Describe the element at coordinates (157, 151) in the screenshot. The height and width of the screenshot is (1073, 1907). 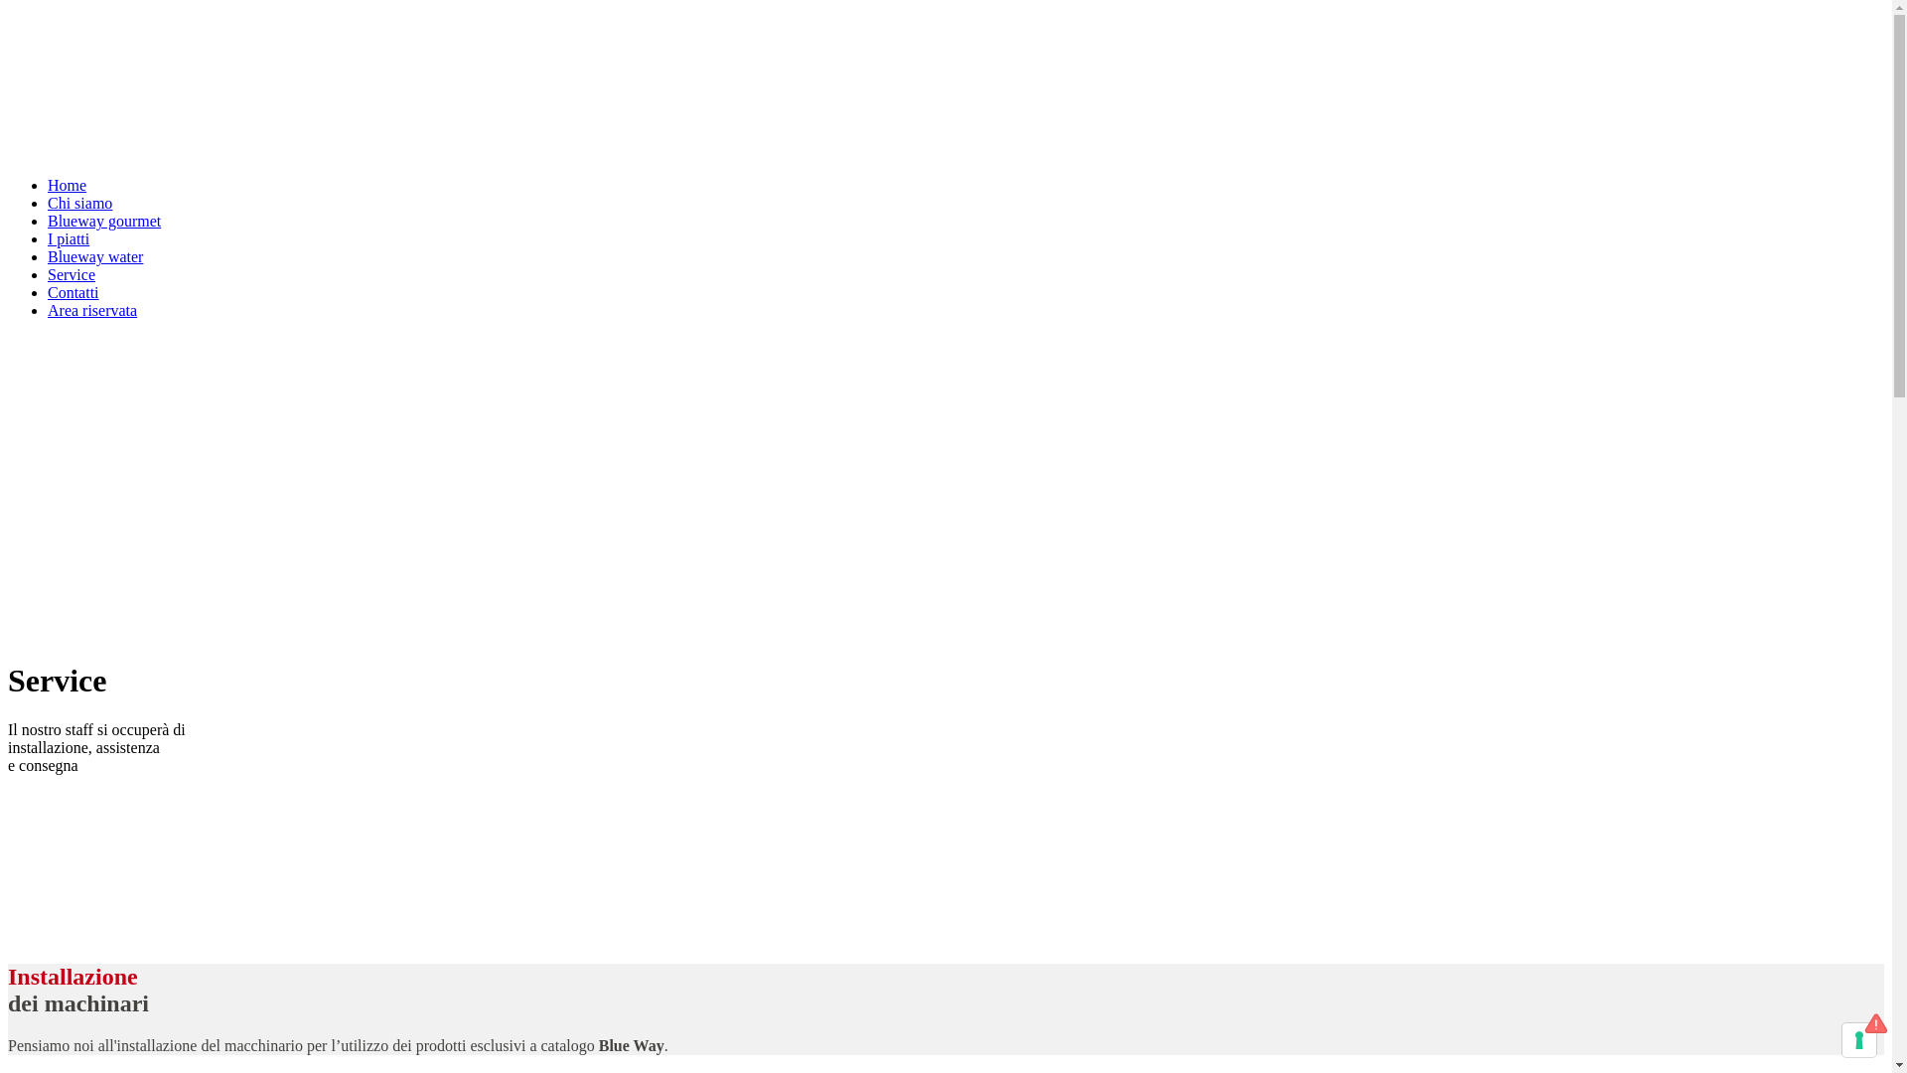
I see `Blue Ocean Strategy` at that location.